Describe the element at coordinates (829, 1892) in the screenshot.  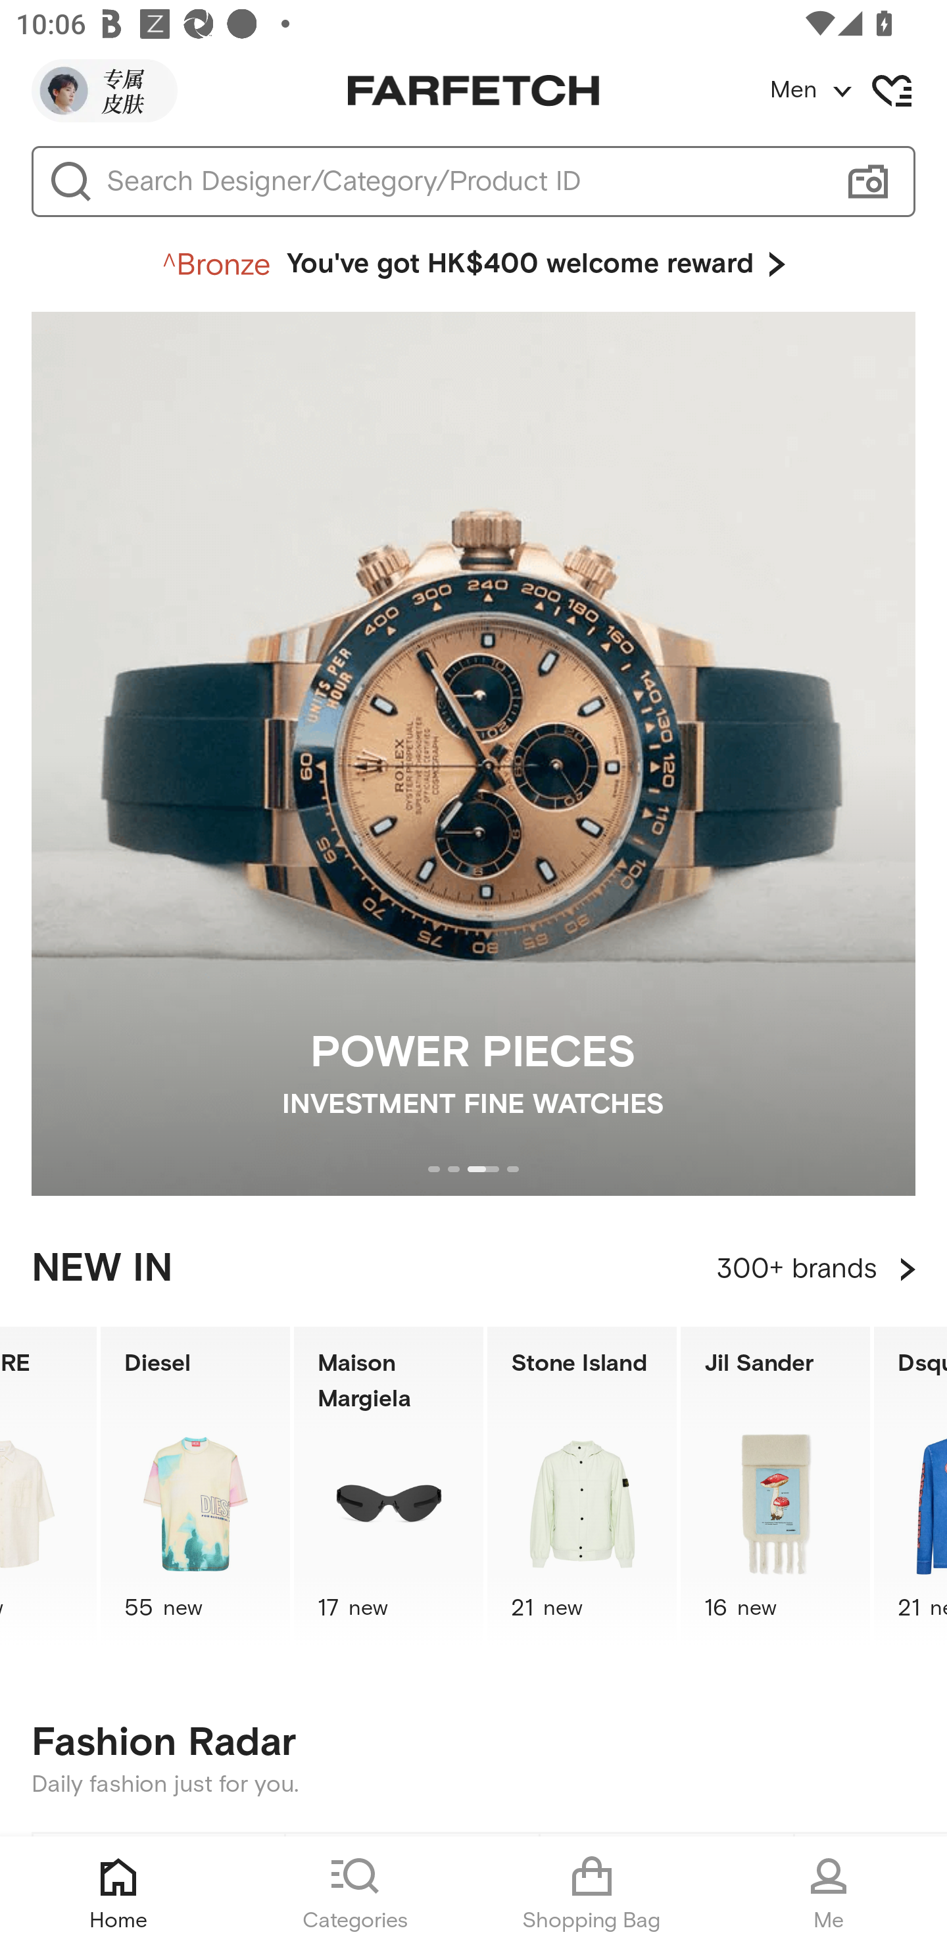
I see `Me` at that location.